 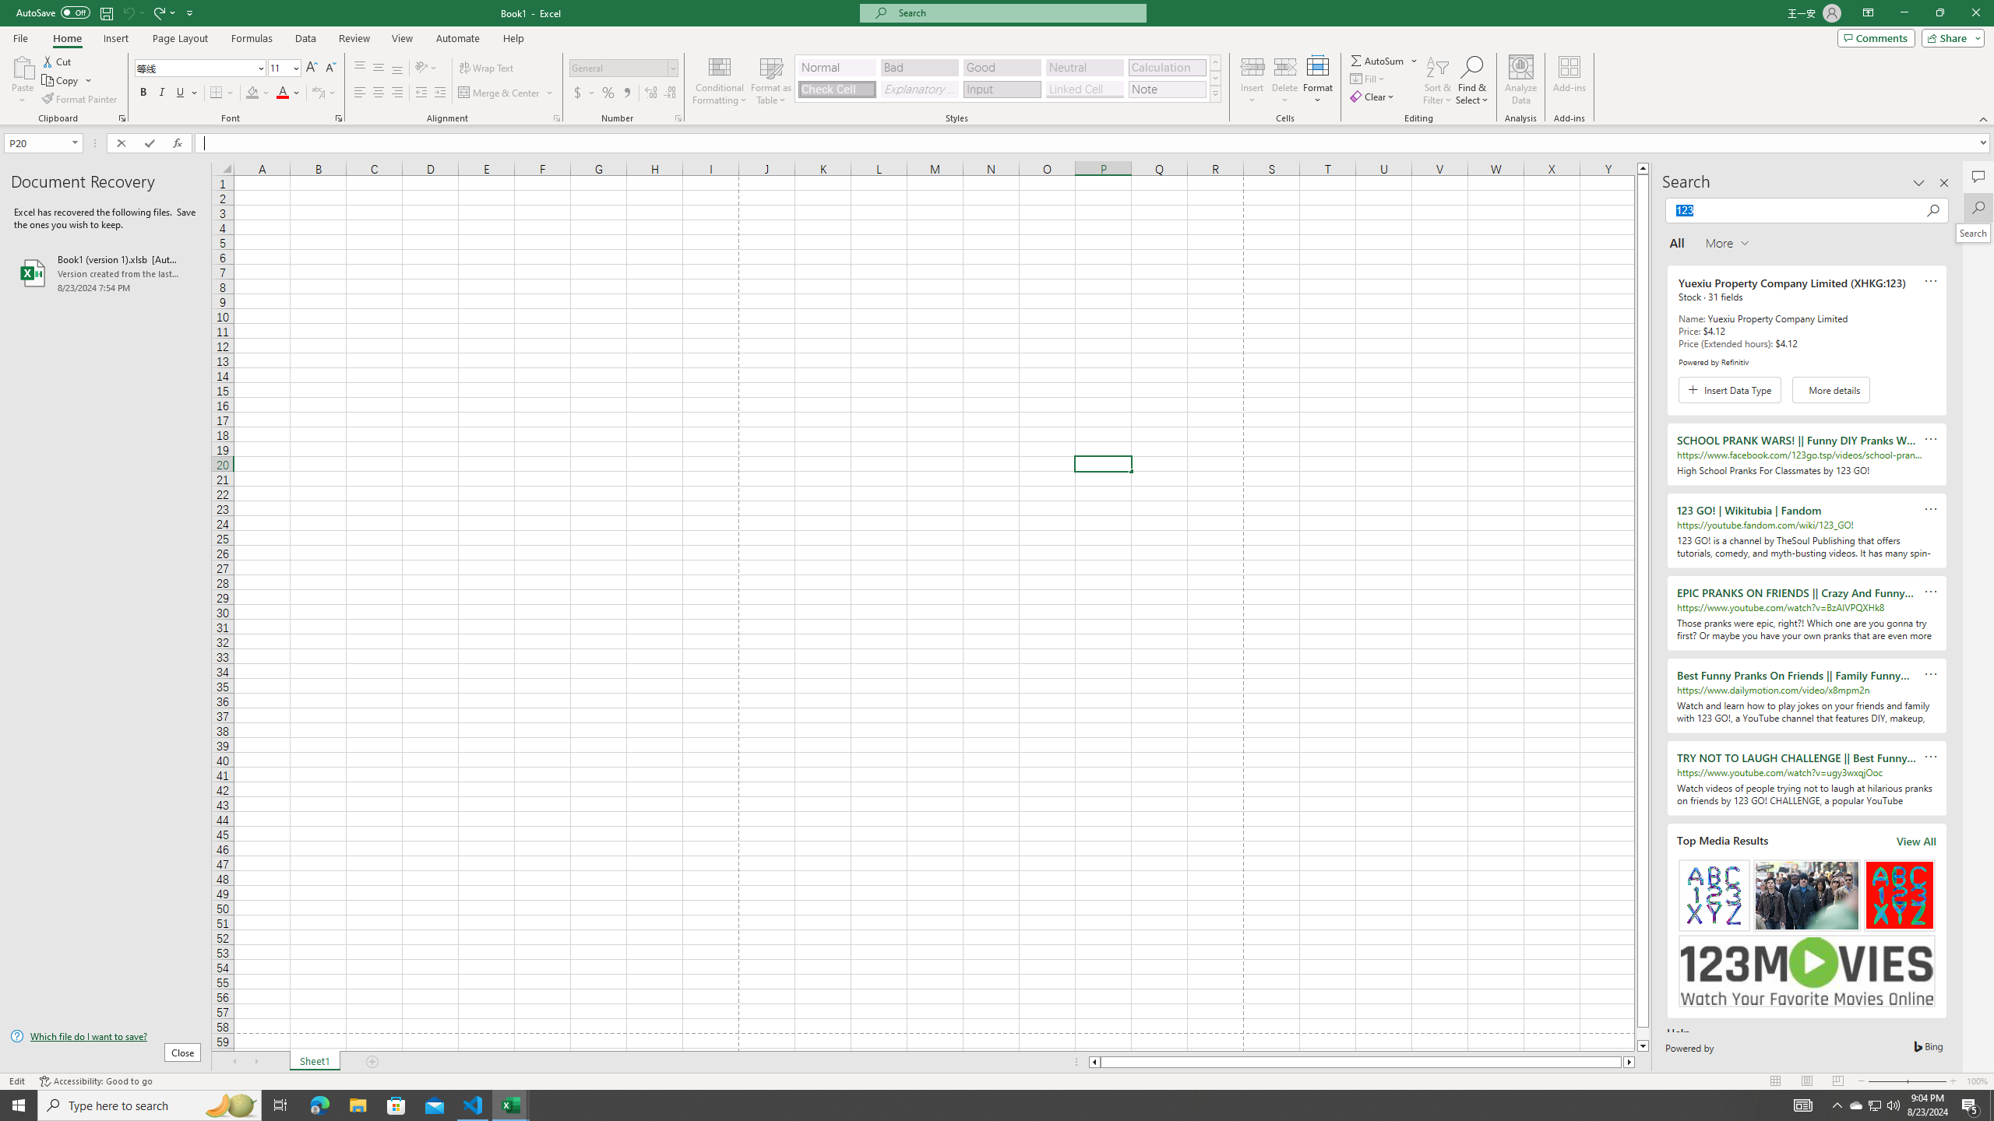 I want to click on Align Right, so click(x=397, y=93).